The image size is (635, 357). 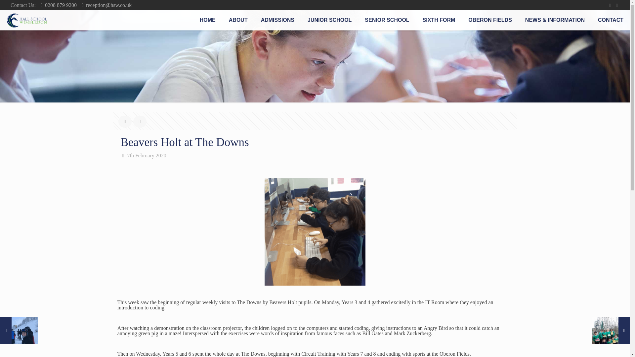 What do you see at coordinates (238, 20) in the screenshot?
I see `ABOUT` at bounding box center [238, 20].